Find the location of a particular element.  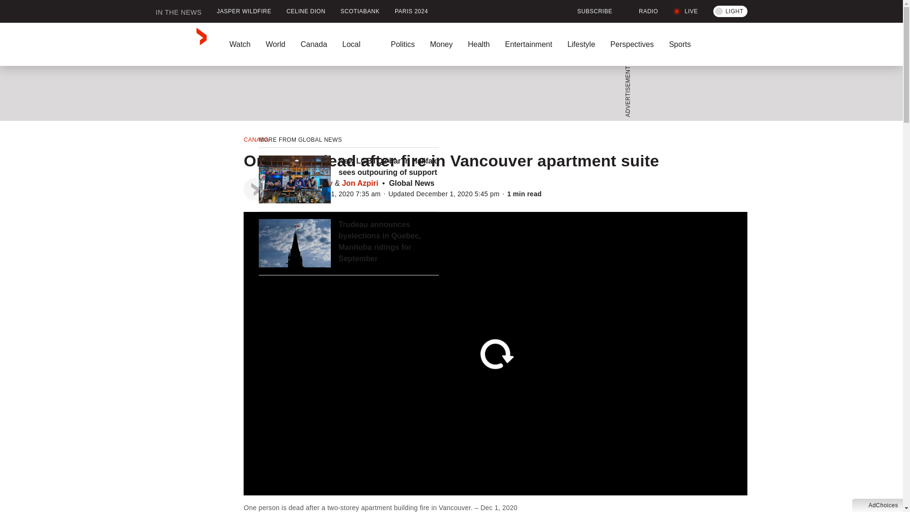

PARIS 2024 is located at coordinates (411, 11).